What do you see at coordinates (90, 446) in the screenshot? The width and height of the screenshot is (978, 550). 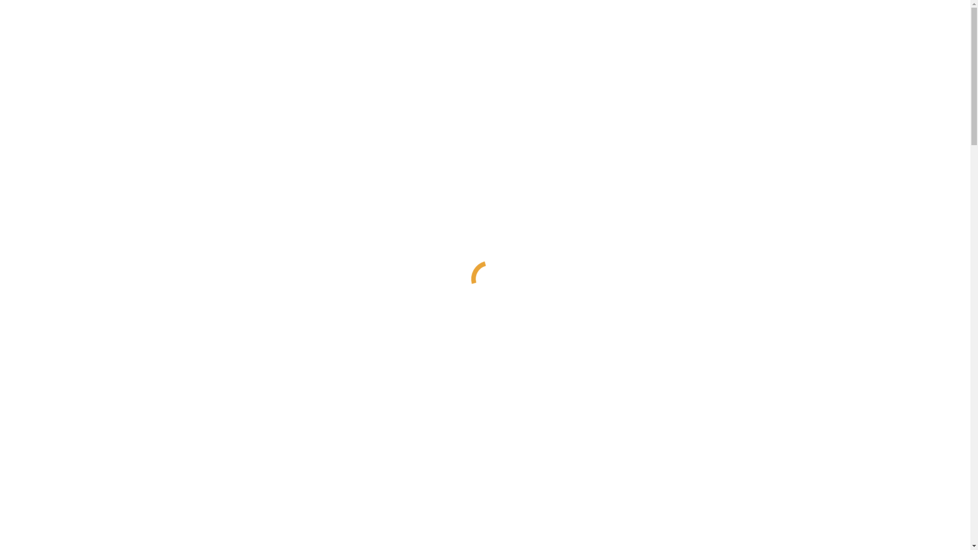 I see `Enquire about our Facilities` at bounding box center [90, 446].